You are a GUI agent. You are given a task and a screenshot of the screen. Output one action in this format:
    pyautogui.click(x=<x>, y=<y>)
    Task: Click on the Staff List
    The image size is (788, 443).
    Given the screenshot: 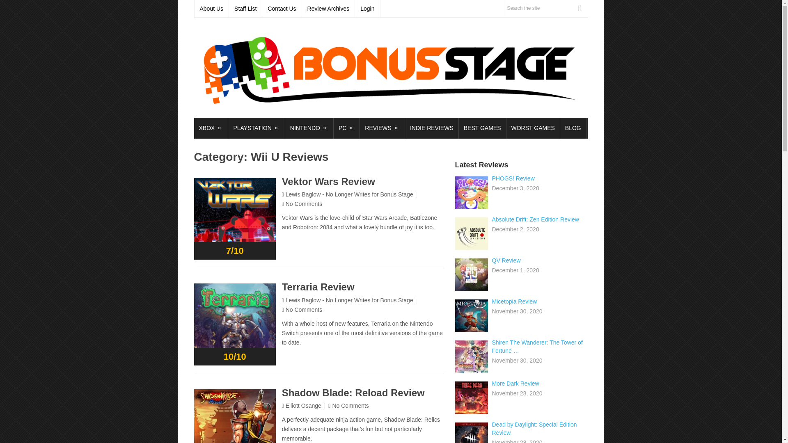 What is the action you would take?
    pyautogui.click(x=245, y=9)
    